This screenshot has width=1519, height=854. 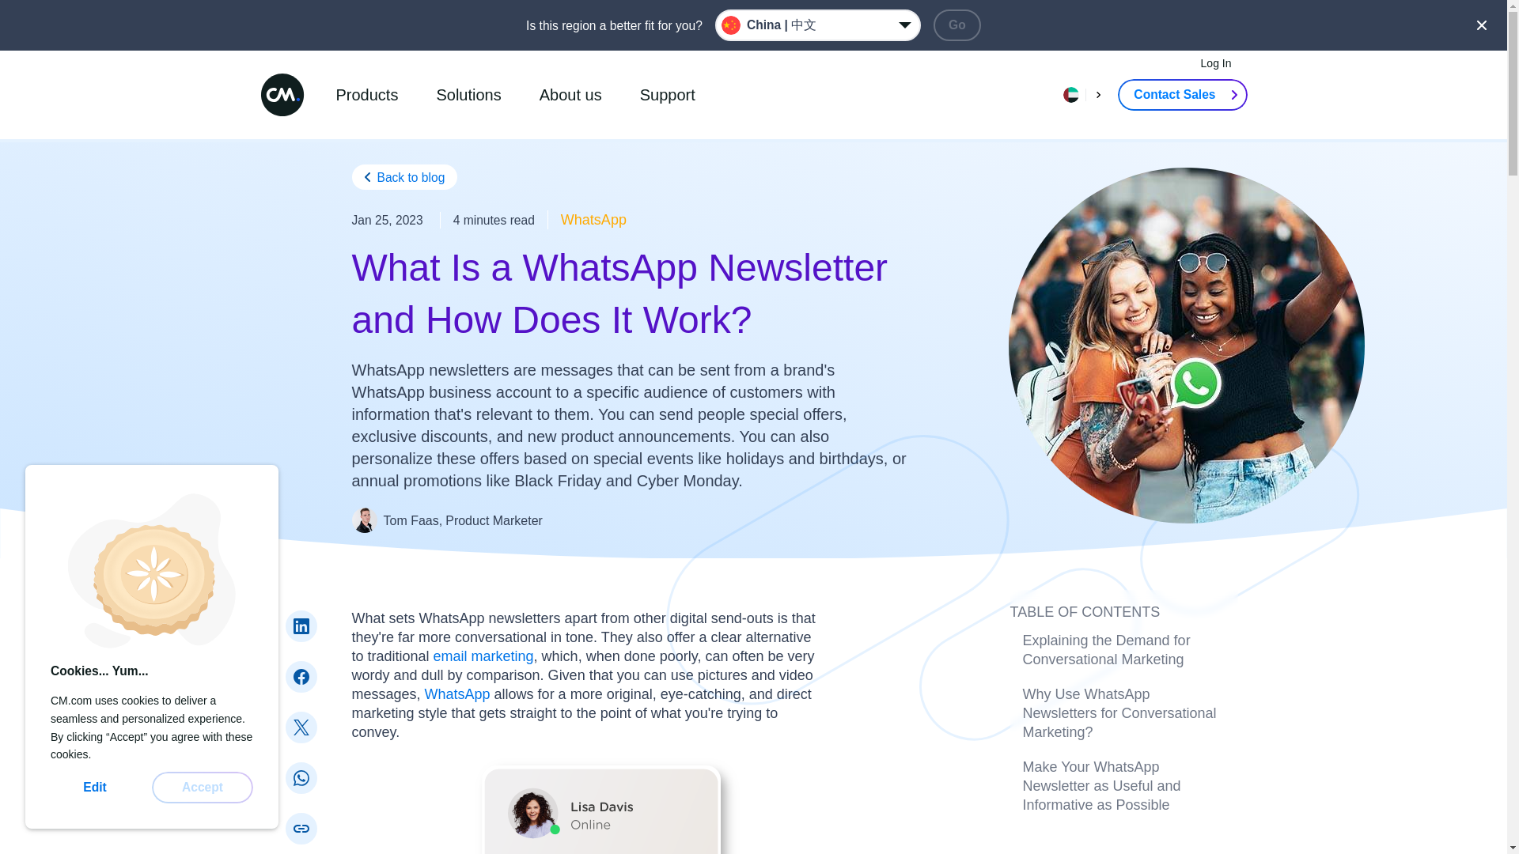 I want to click on Log In, so click(x=1215, y=63).